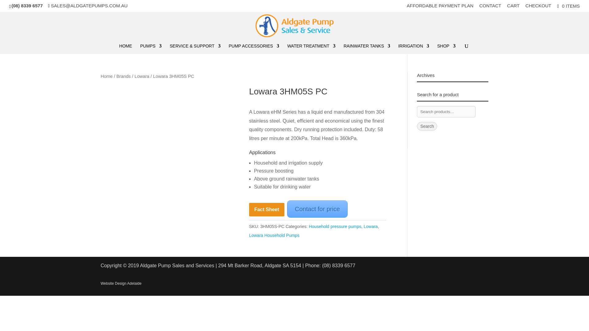 The height and width of the screenshot is (331, 589). I want to click on 0 ITEMS, so click(568, 6).